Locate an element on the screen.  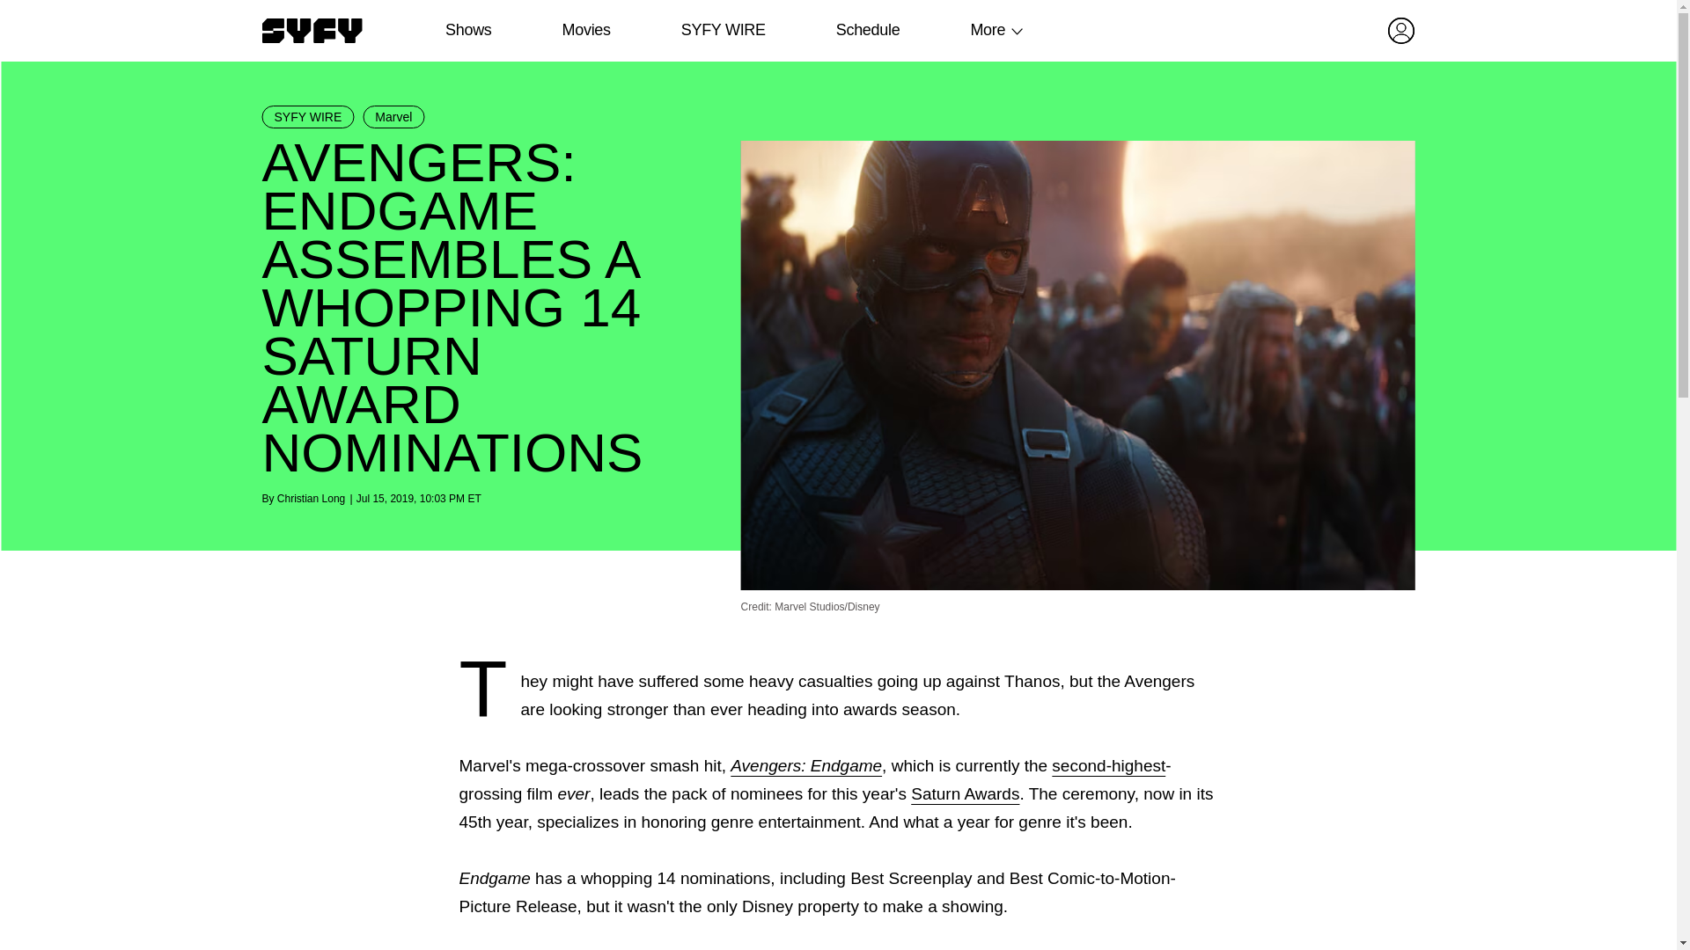
Schedule is located at coordinates (866, 30).